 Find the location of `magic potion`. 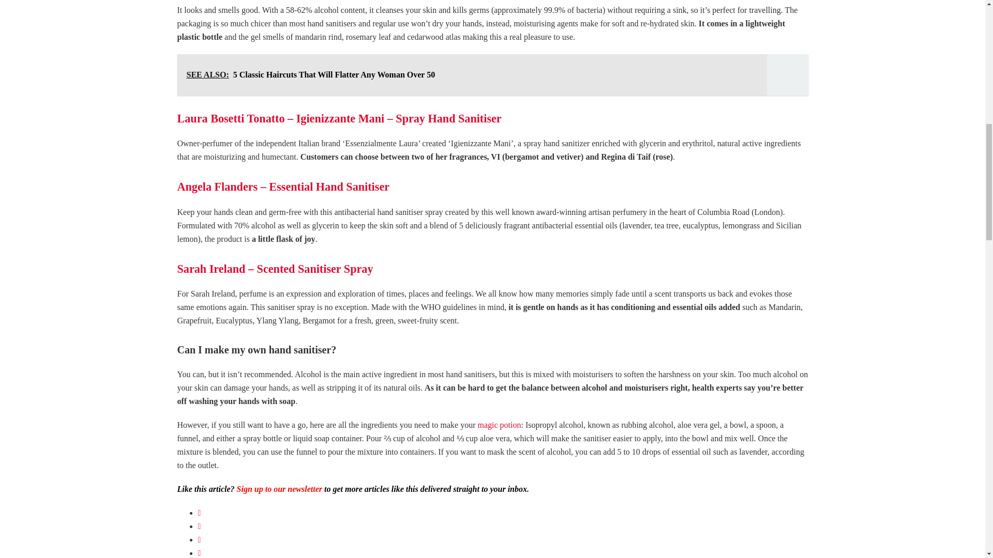

magic potion is located at coordinates (499, 425).